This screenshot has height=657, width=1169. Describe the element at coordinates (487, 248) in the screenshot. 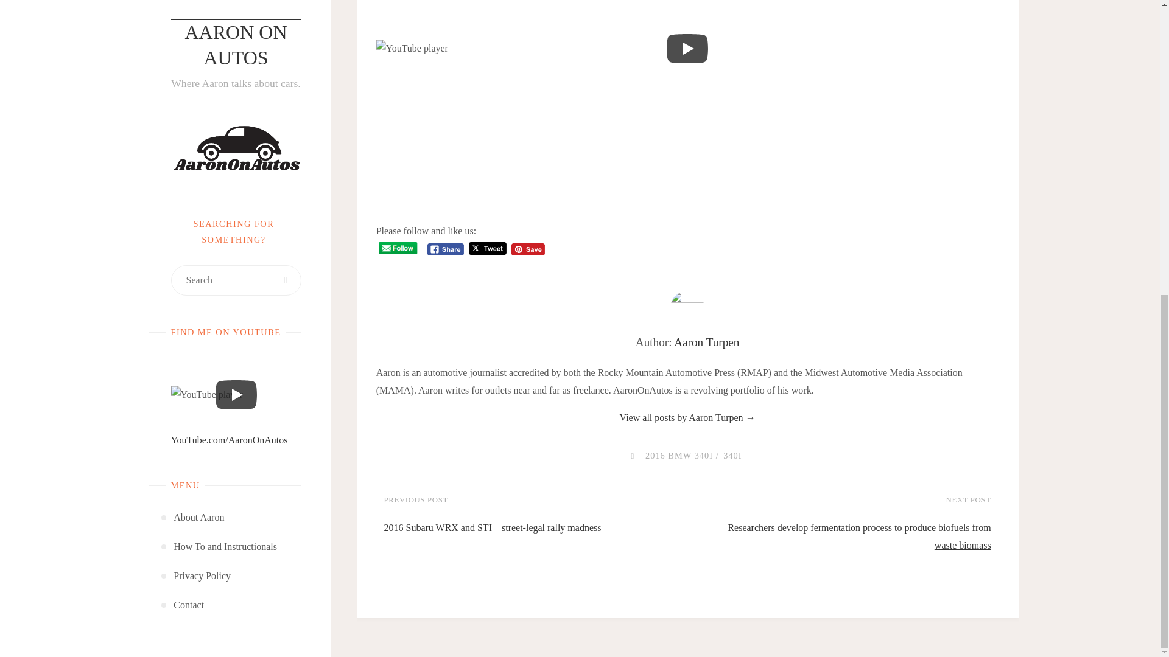

I see `Tweet` at that location.